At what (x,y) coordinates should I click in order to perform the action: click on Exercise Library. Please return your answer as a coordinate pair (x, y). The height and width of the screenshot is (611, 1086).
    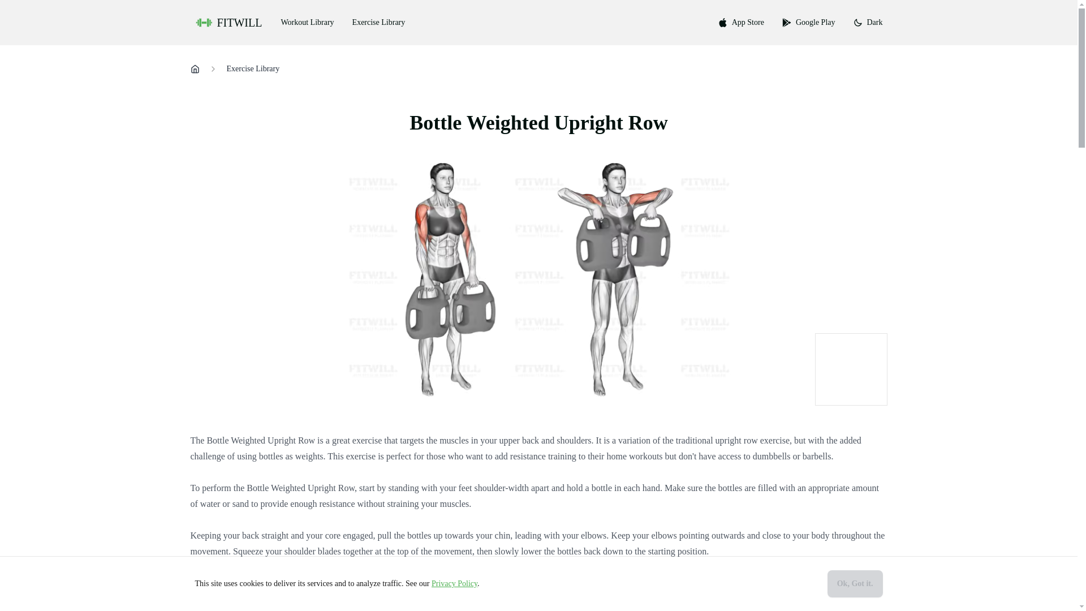
    Looking at the image, I should click on (252, 69).